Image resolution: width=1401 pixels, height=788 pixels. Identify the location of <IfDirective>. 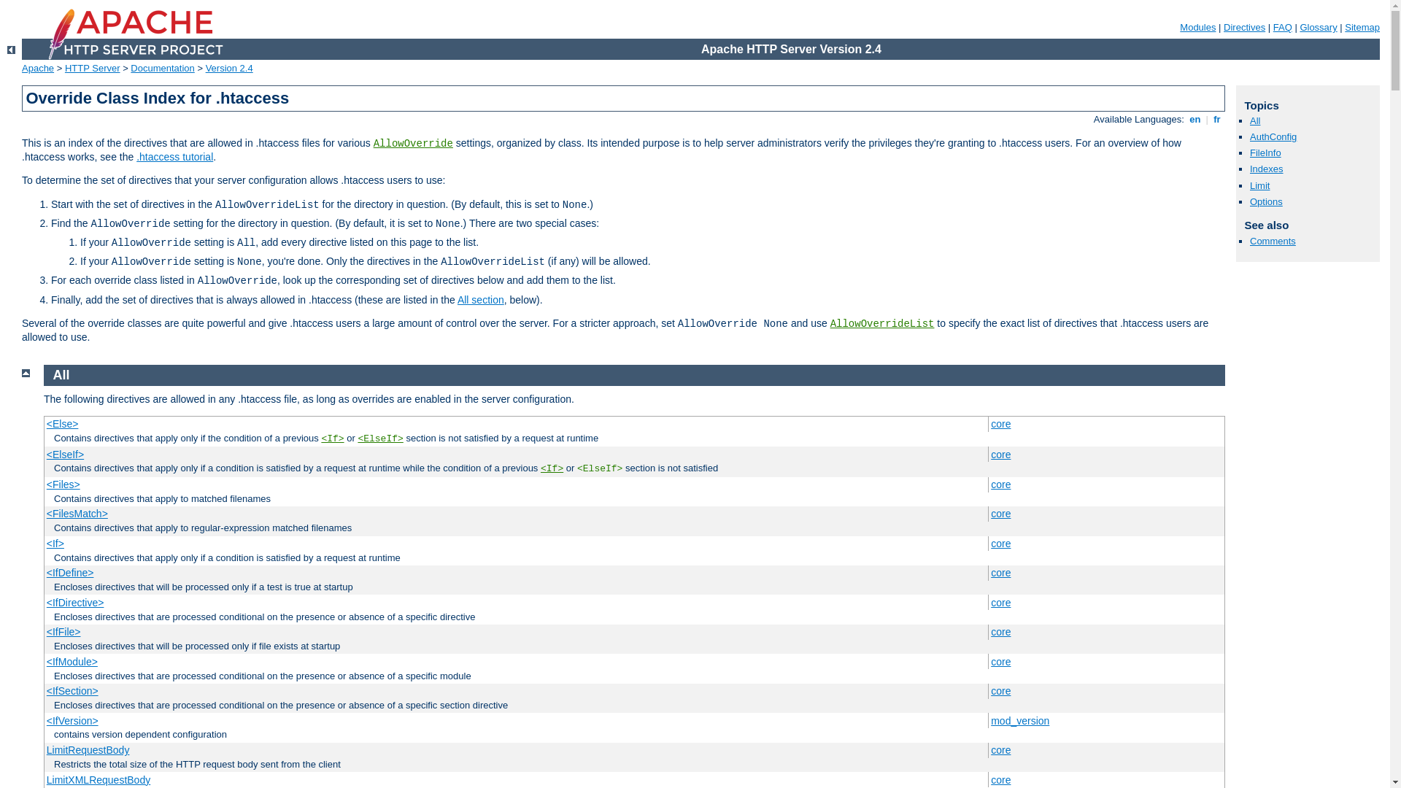
(76, 603).